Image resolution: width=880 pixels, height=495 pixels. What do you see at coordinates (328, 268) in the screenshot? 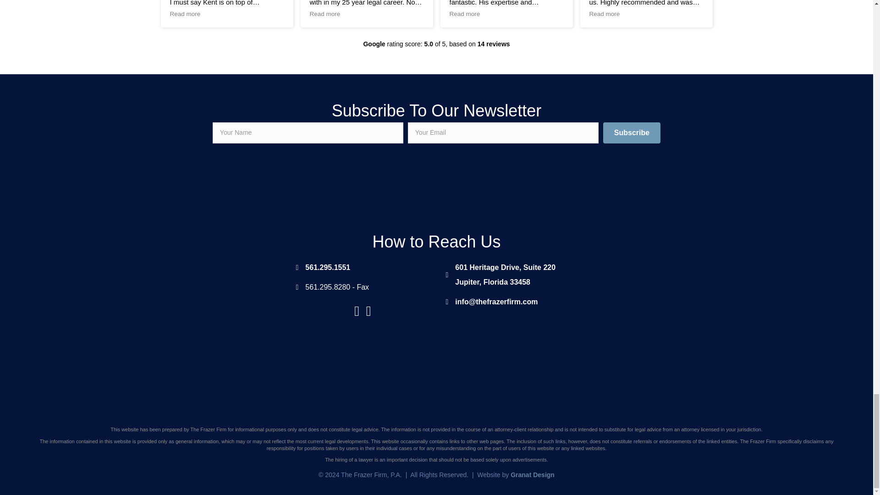
I see `561.295.1551` at bounding box center [328, 268].